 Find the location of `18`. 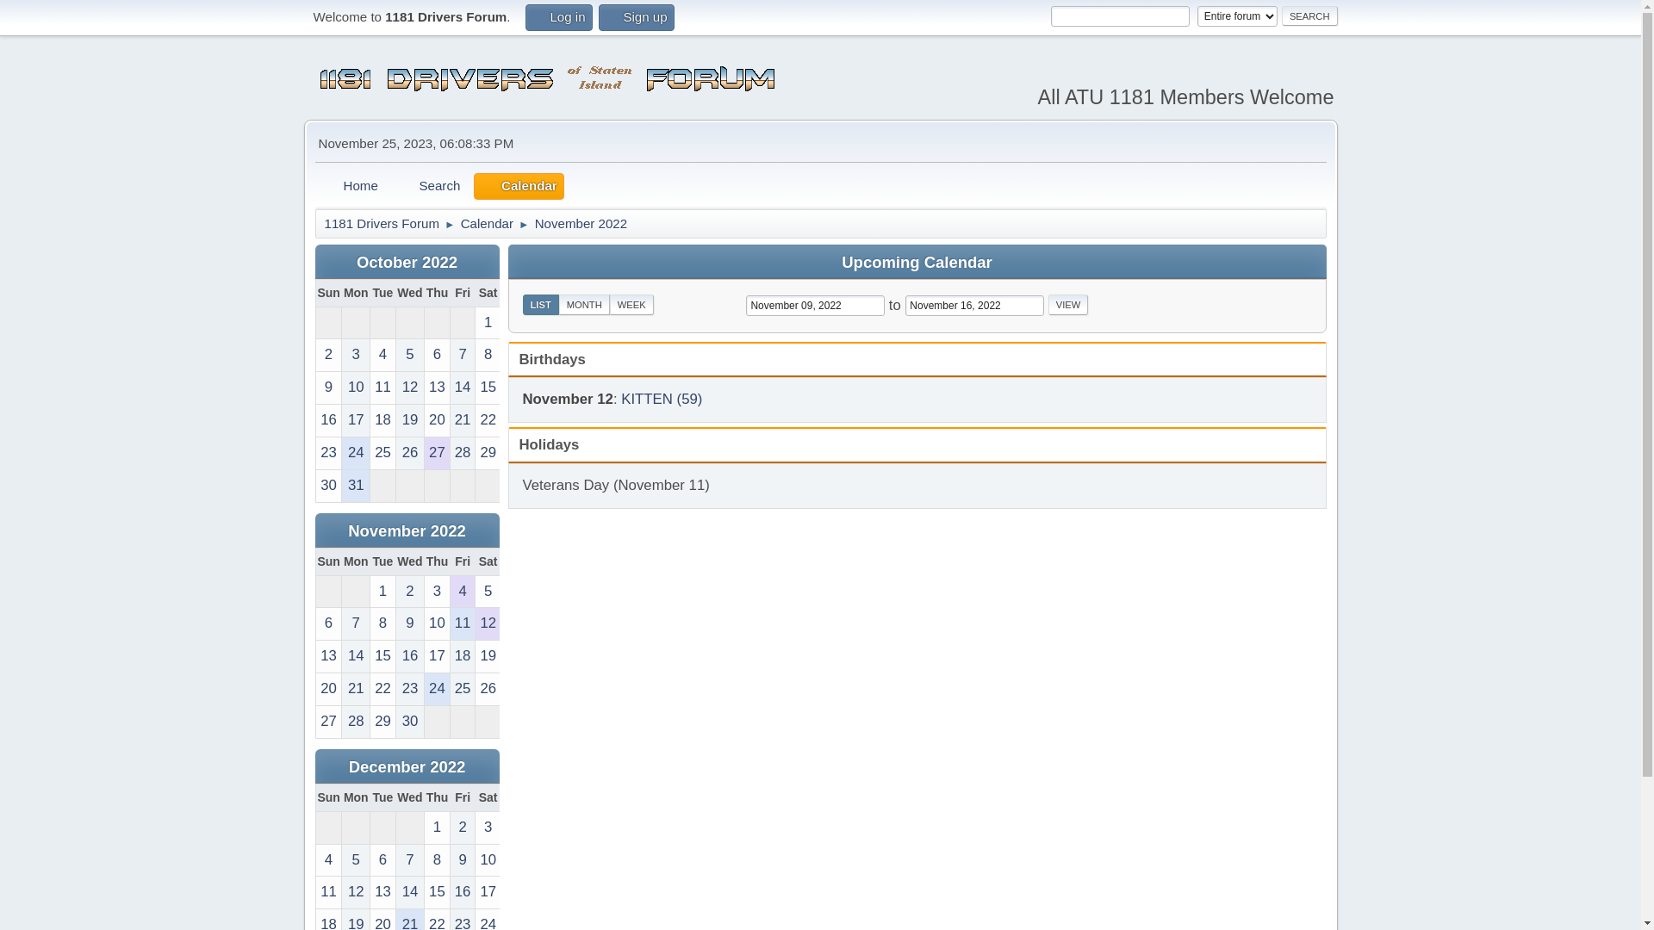

18 is located at coordinates (382, 420).